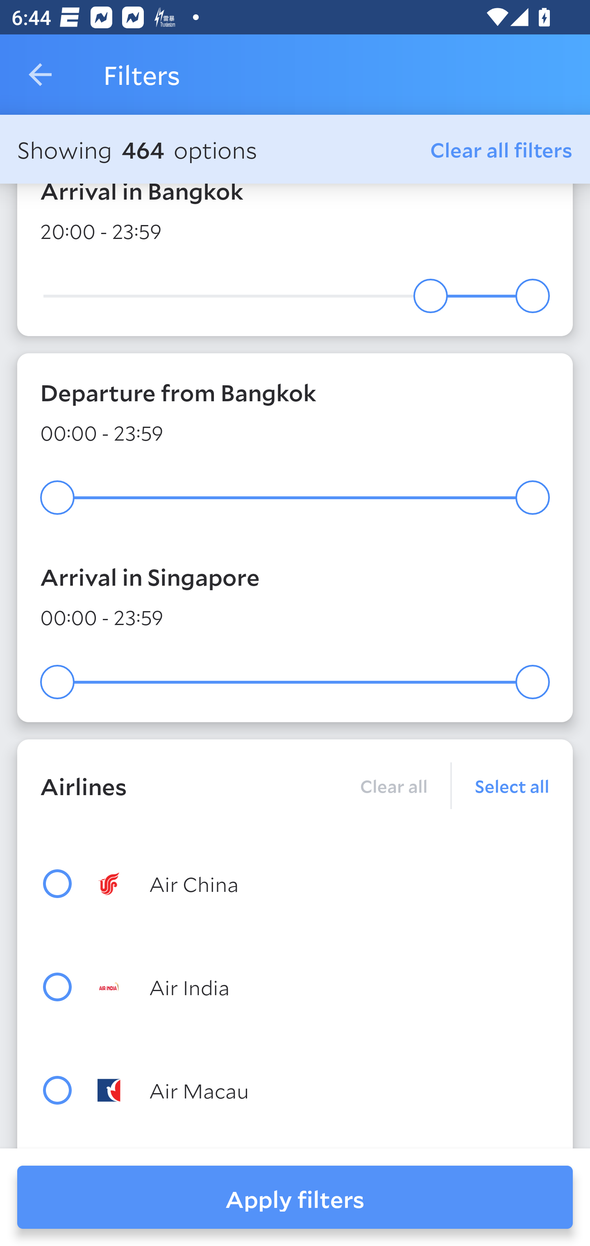 This screenshot has width=590, height=1246. I want to click on Clear all filters, so click(501, 149).